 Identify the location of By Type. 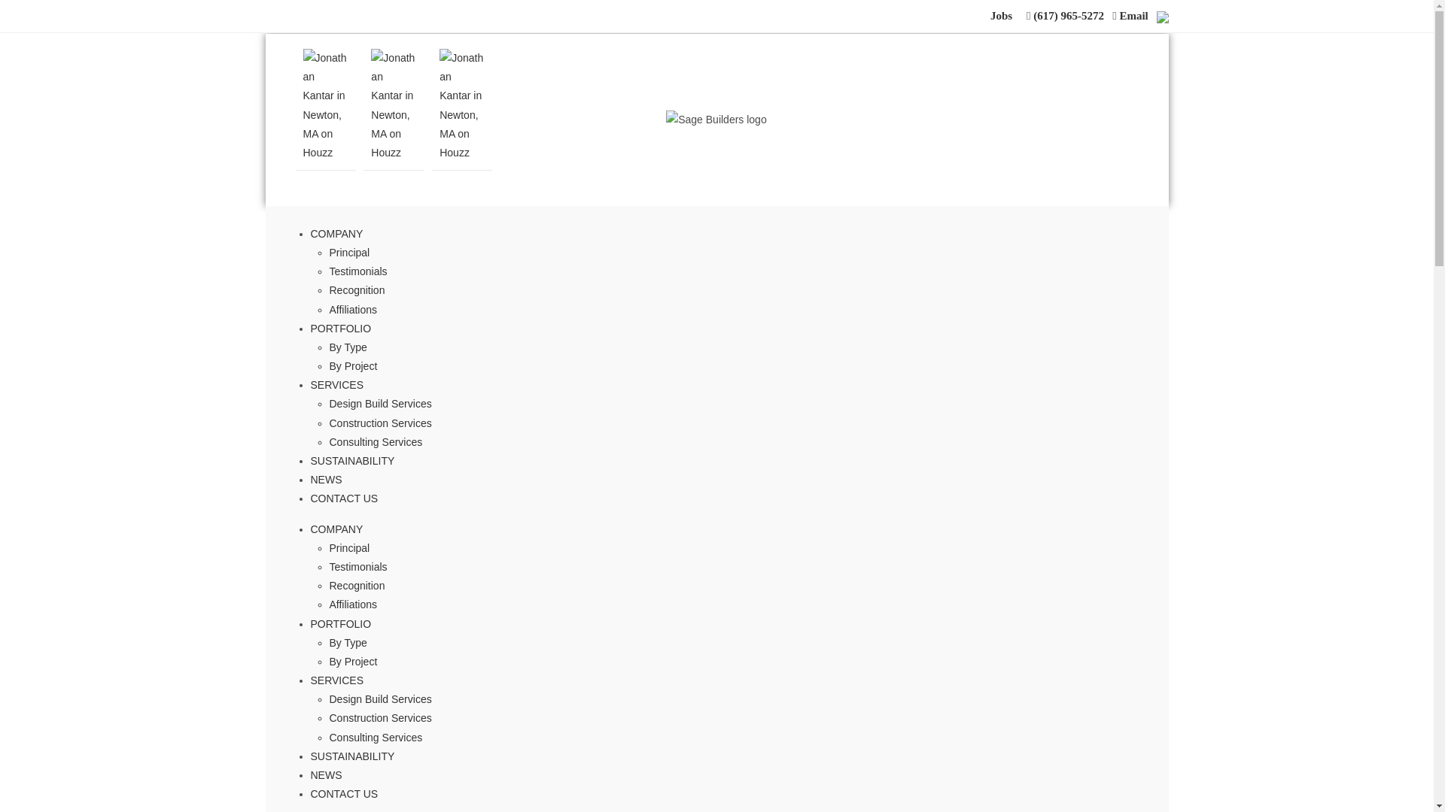
(348, 642).